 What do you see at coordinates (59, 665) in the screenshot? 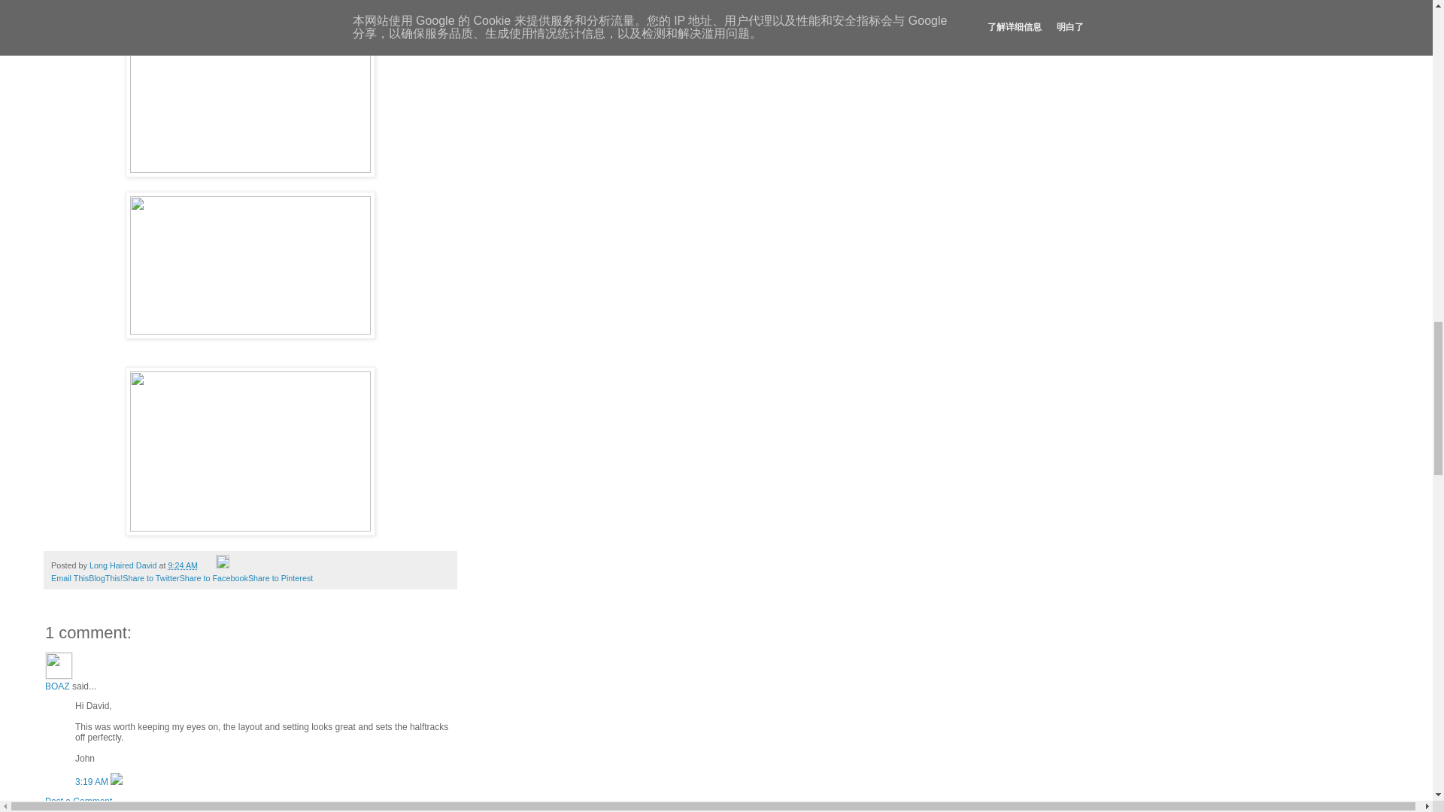
I see `BOAZ` at bounding box center [59, 665].